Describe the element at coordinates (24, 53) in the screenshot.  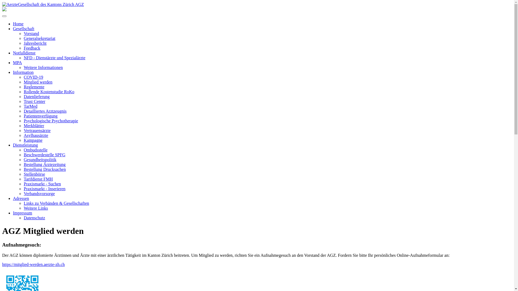
I see `Notfalldienst` at that location.